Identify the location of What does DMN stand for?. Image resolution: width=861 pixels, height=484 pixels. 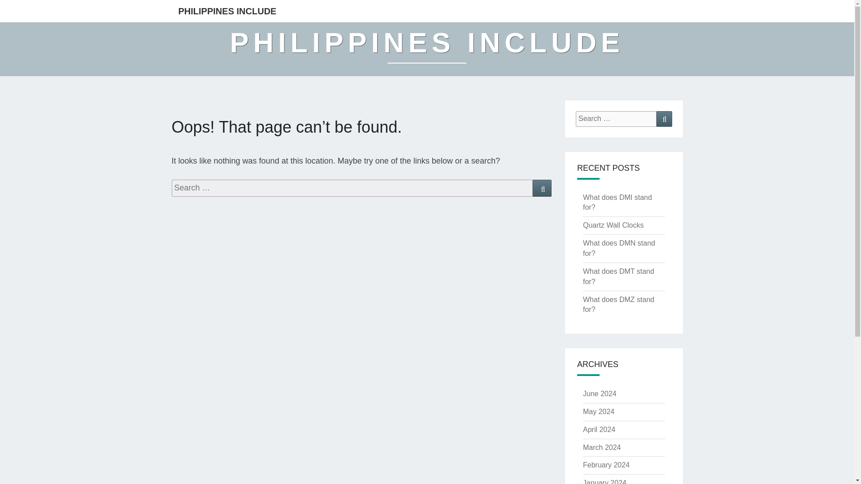
(619, 248).